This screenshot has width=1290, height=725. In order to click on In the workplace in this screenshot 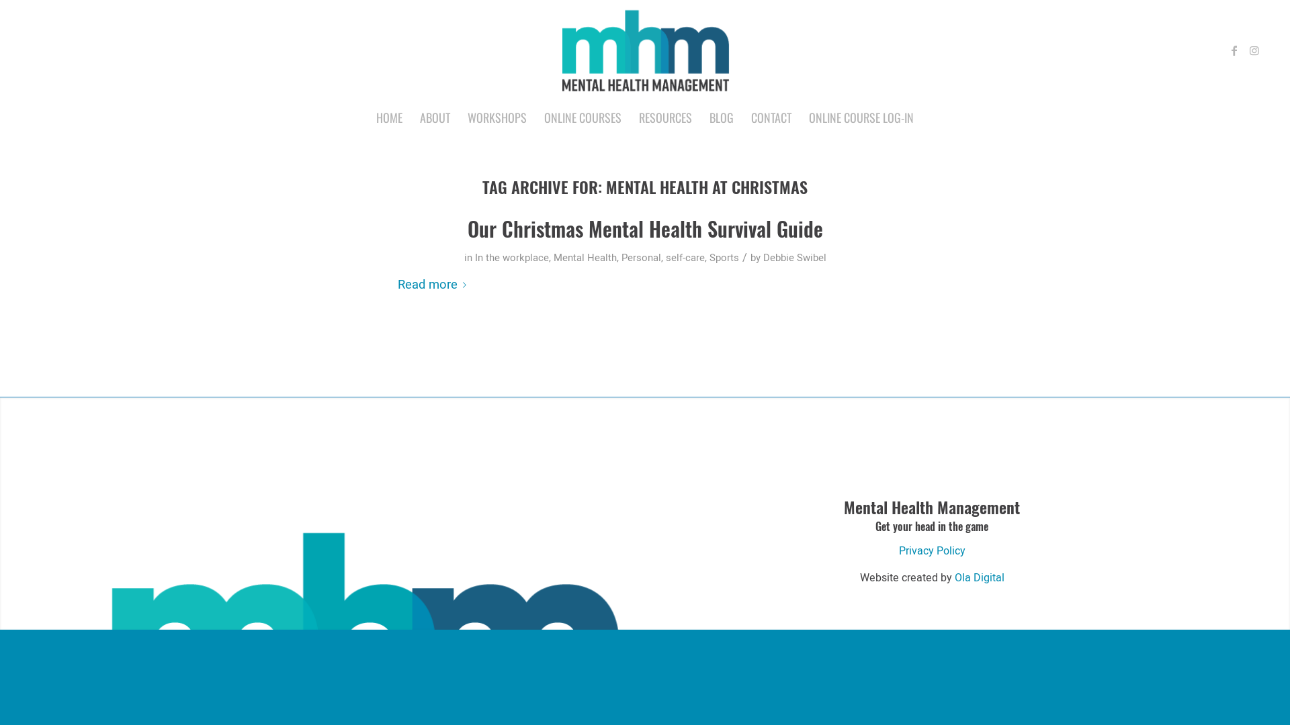, I will do `click(511, 258)`.